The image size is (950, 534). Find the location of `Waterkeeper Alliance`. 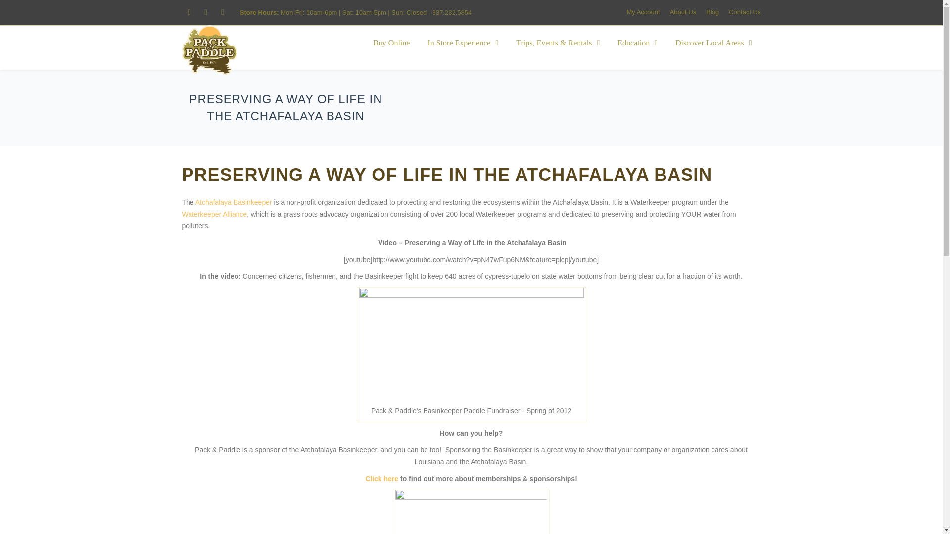

Waterkeeper Alliance is located at coordinates (215, 214).